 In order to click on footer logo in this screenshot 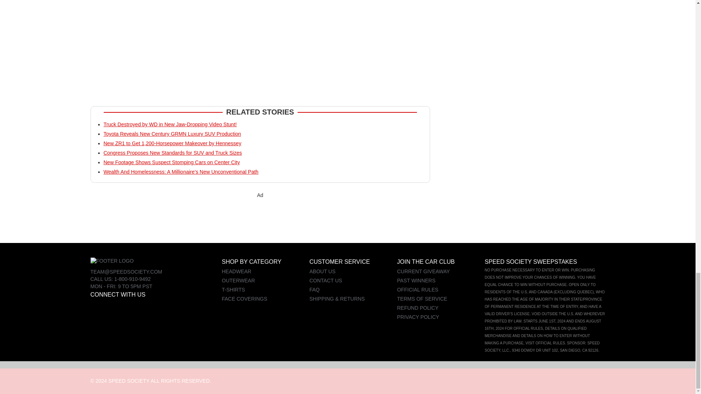, I will do `click(112, 261)`.